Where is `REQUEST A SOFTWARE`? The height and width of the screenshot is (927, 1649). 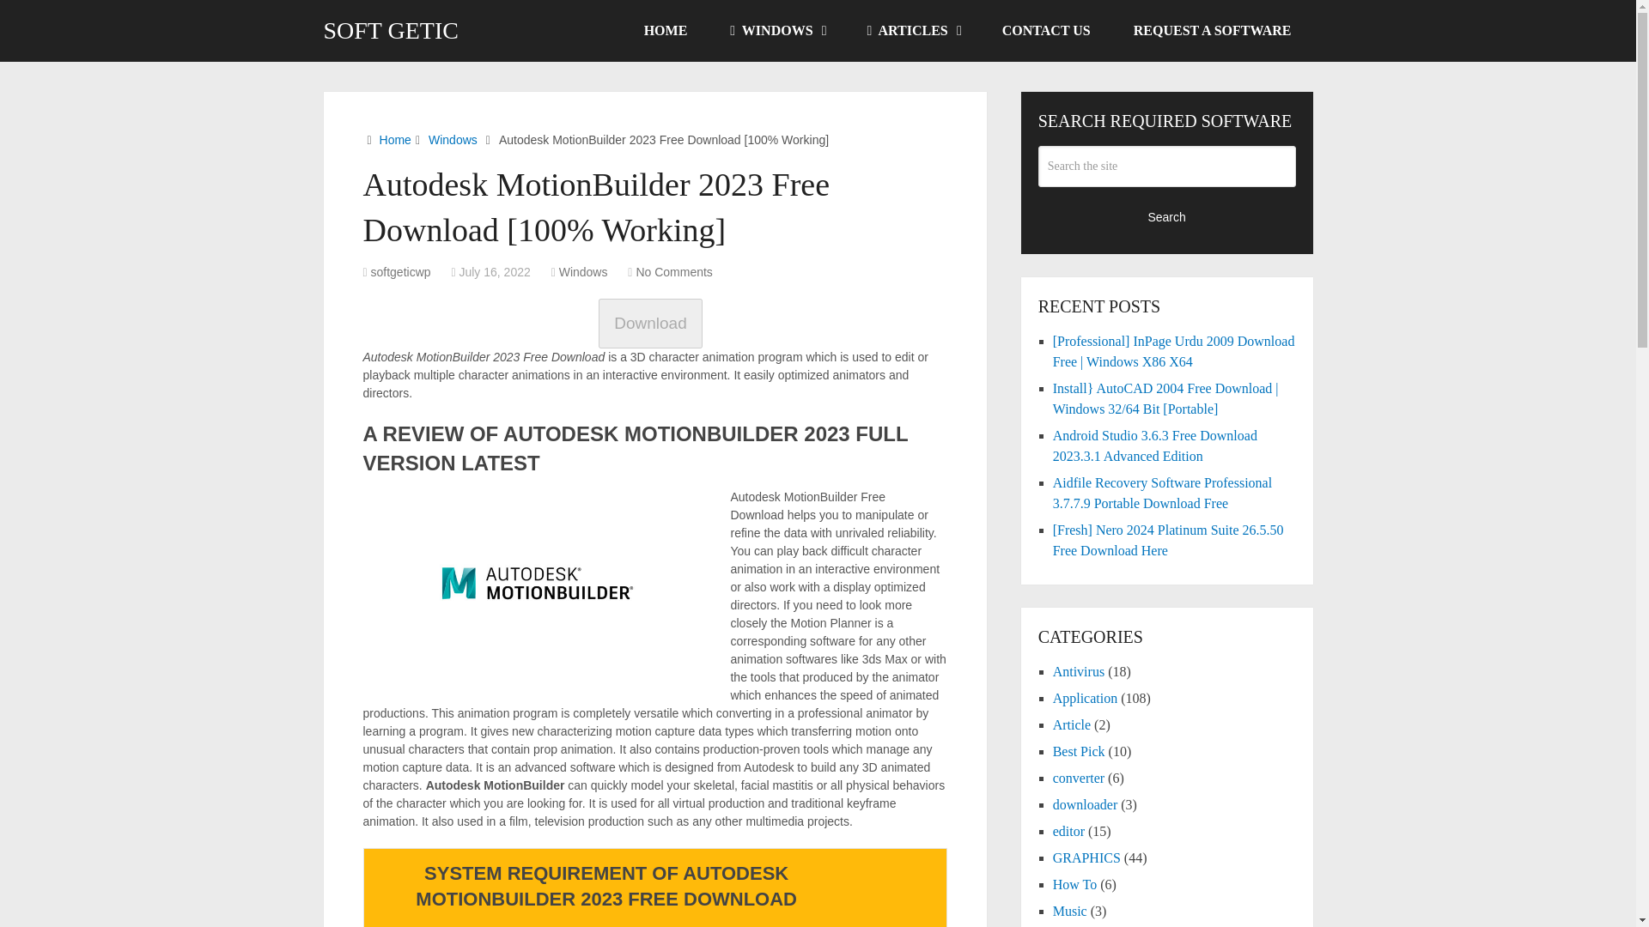
REQUEST A SOFTWARE is located at coordinates (1212, 31).